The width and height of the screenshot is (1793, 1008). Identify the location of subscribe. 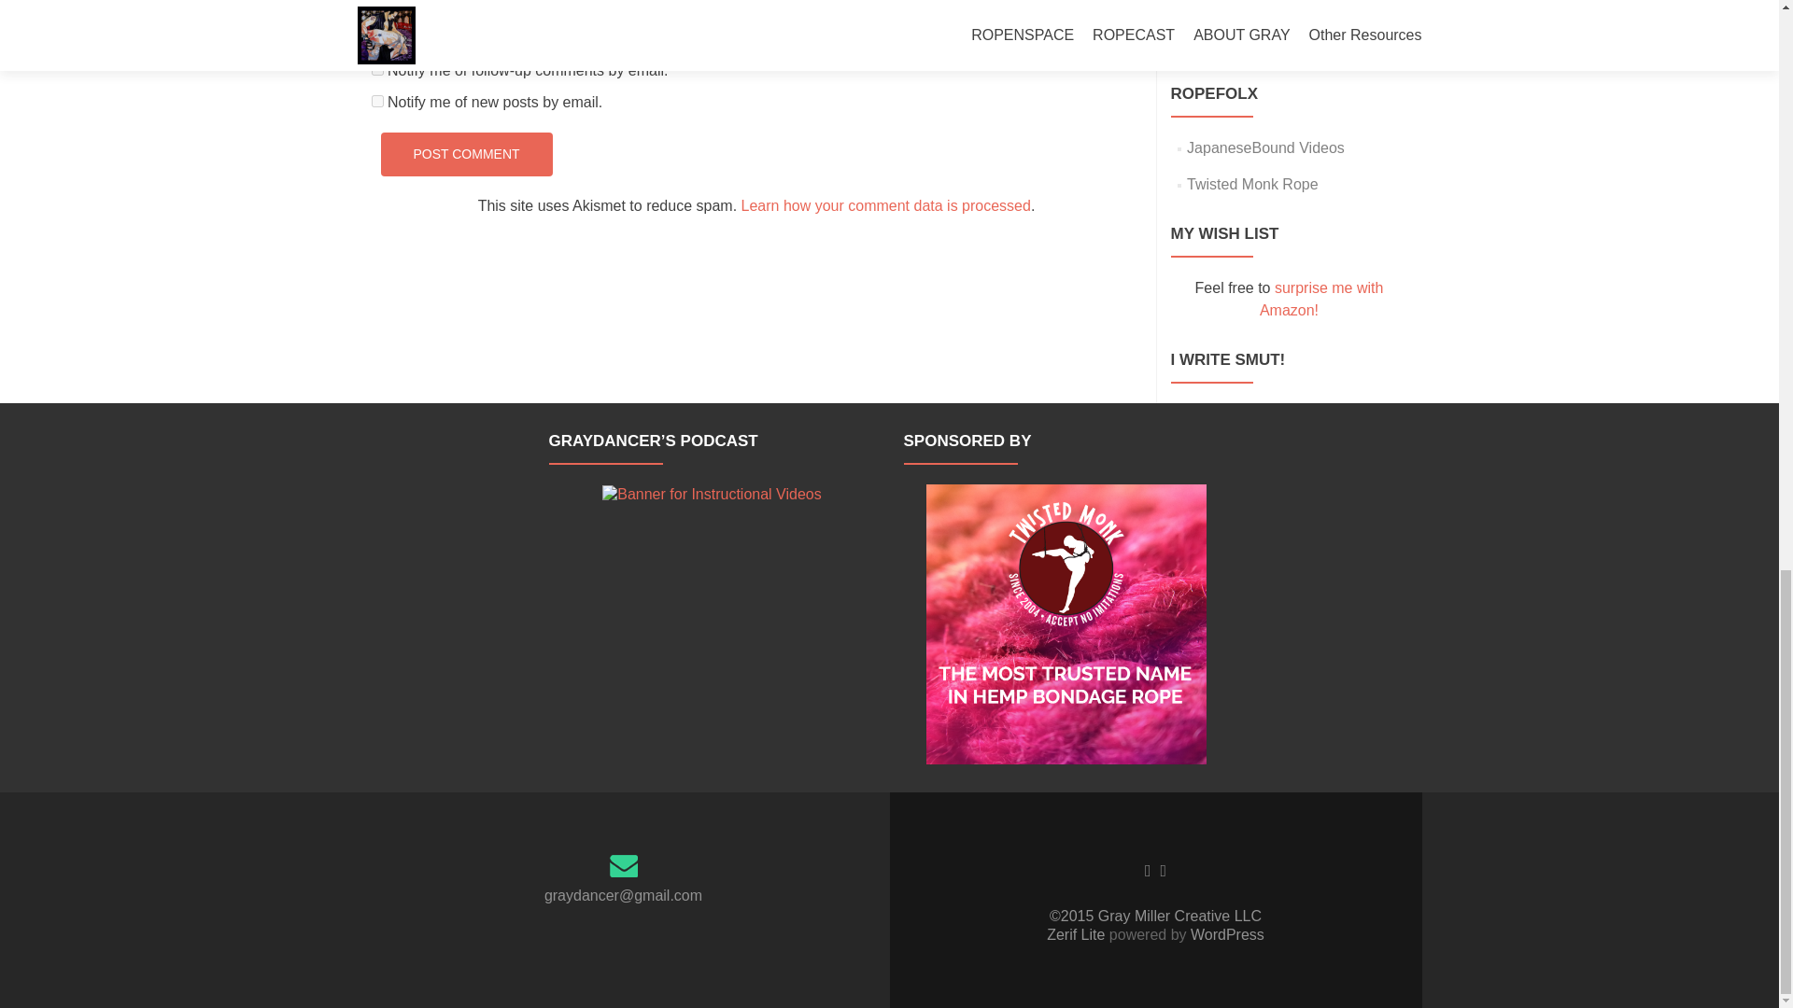
(377, 69).